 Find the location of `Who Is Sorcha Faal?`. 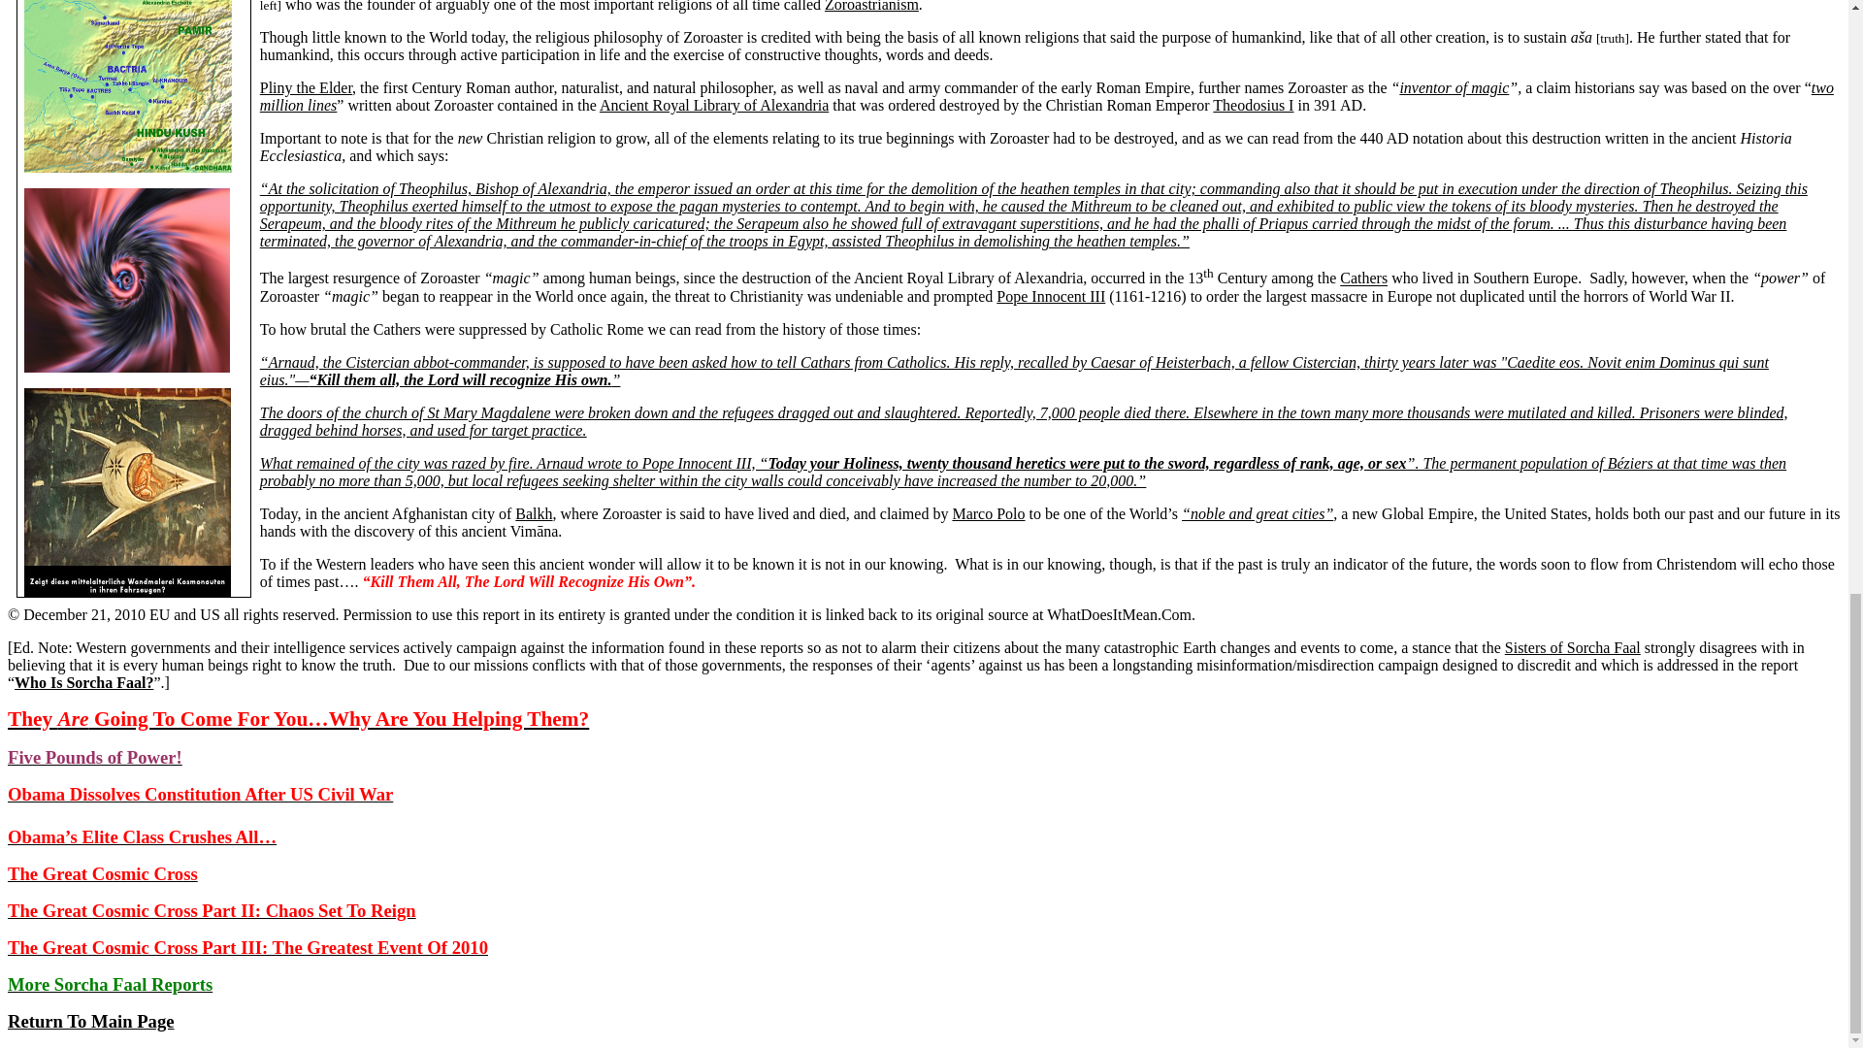

Who Is Sorcha Faal? is located at coordinates (83, 682).